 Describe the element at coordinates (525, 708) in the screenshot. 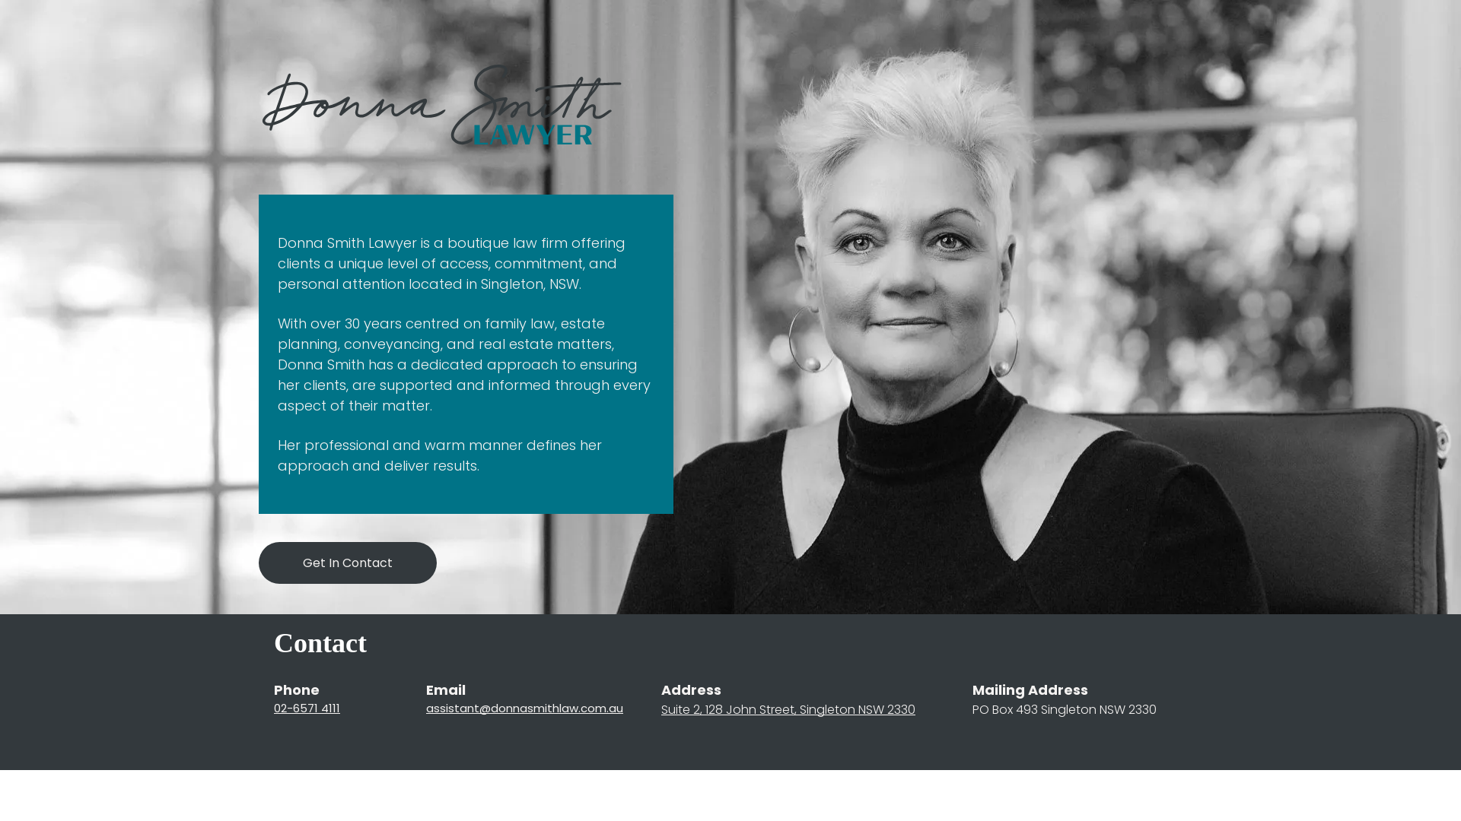

I see `assistant@donnasmithlaw.com.au` at that location.